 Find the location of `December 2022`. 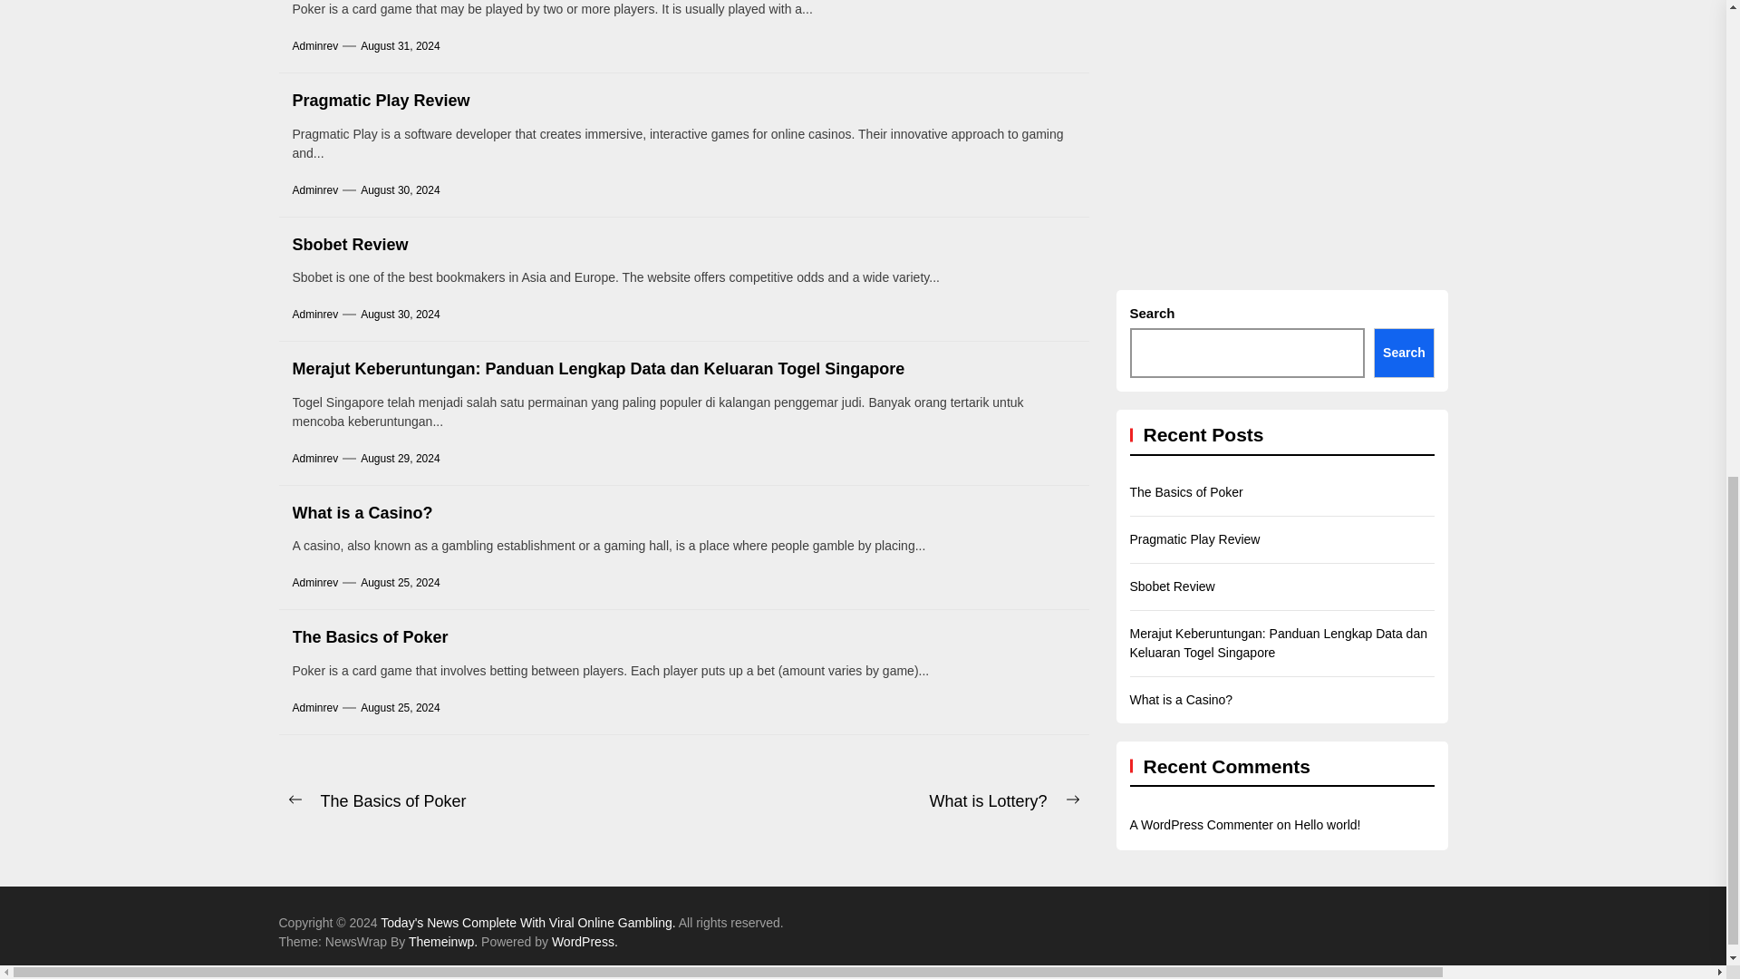

December 2022 is located at coordinates (1720, 114).